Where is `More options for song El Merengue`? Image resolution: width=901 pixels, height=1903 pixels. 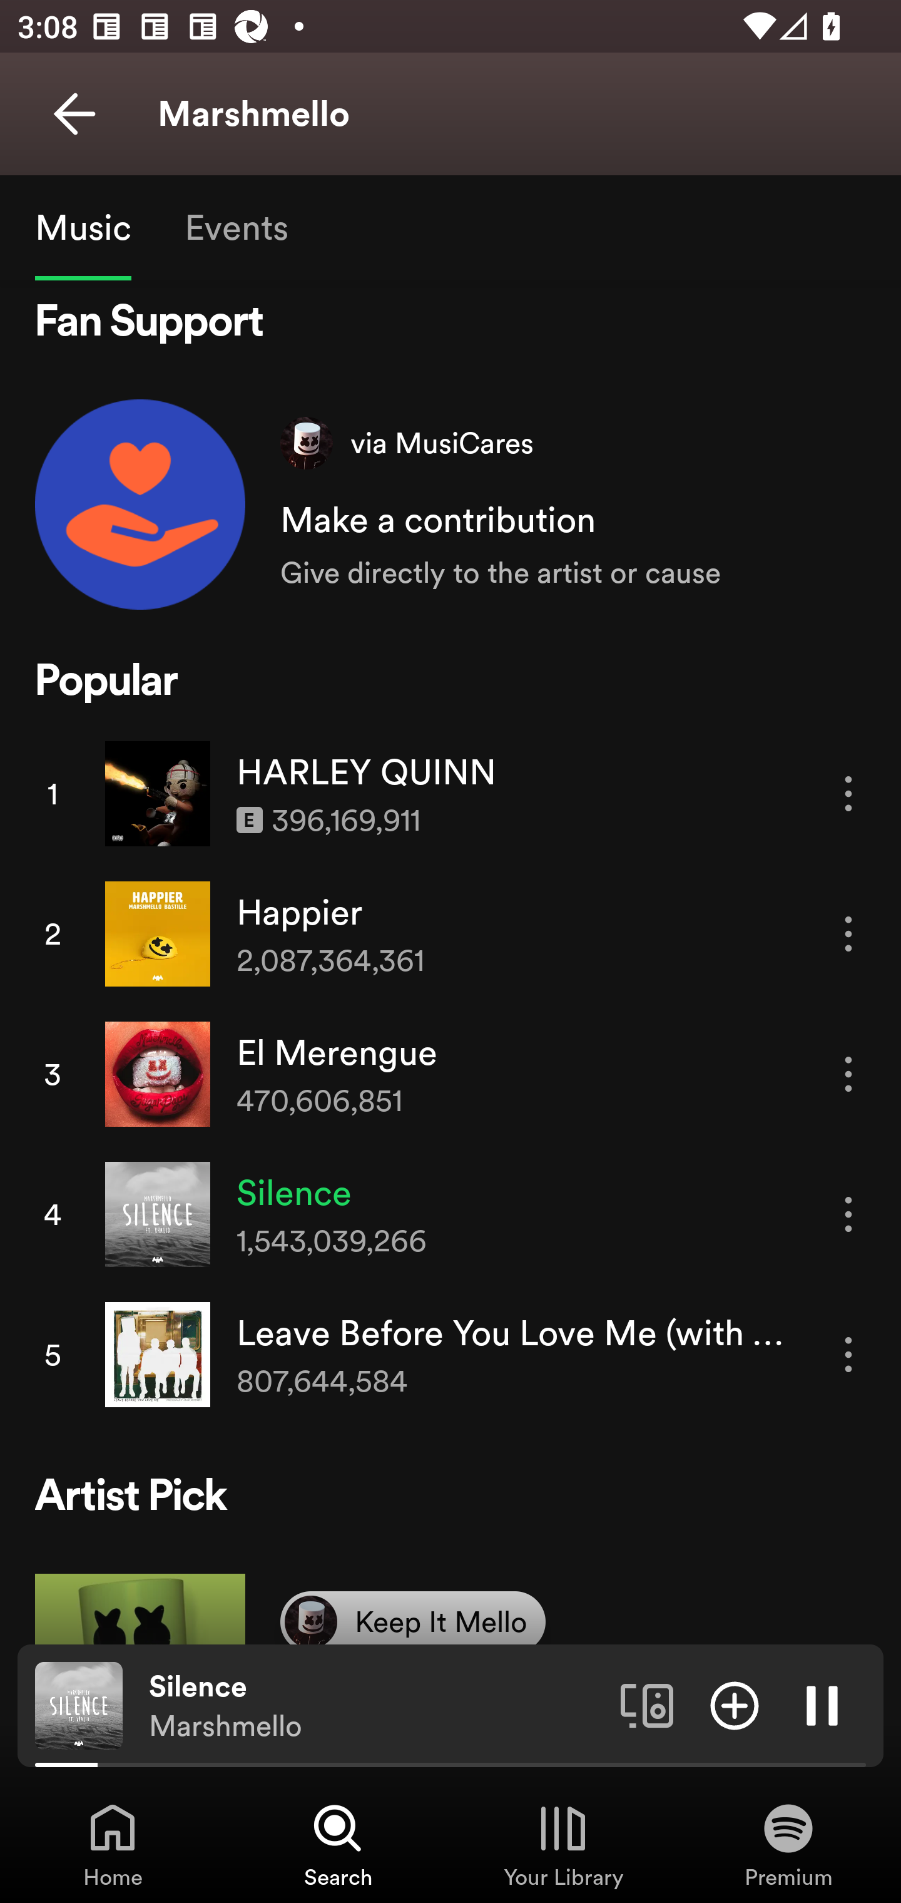
More options for song El Merengue is located at coordinates (848, 1074).